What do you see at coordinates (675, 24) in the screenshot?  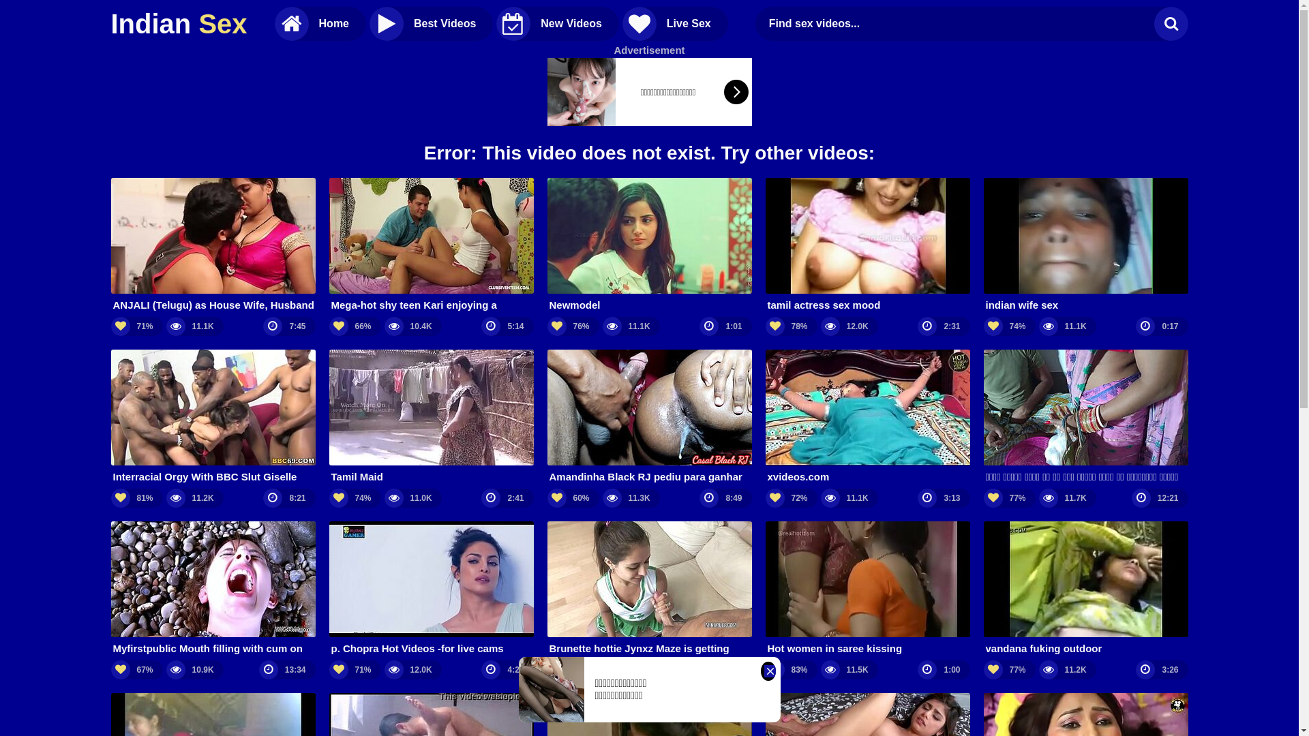 I see `Live Sex` at bounding box center [675, 24].